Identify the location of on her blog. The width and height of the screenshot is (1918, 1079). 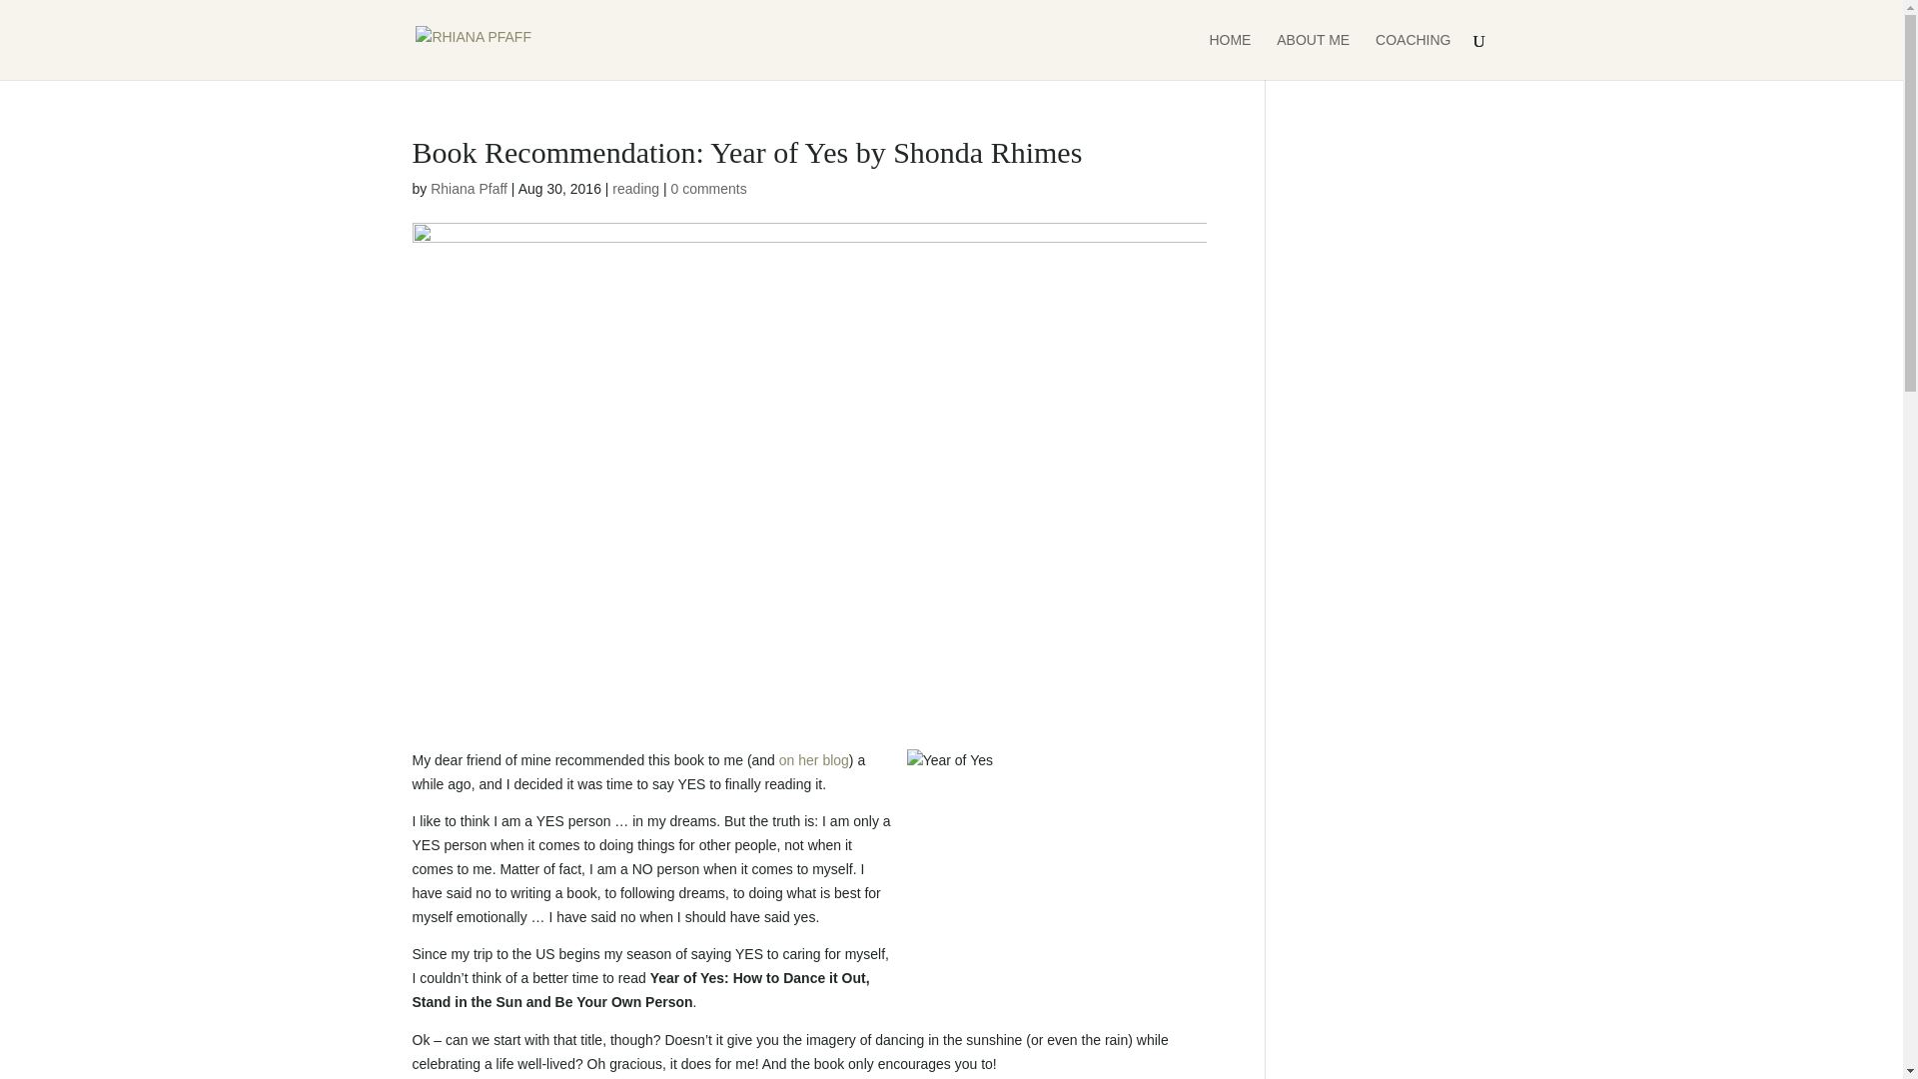
(813, 759).